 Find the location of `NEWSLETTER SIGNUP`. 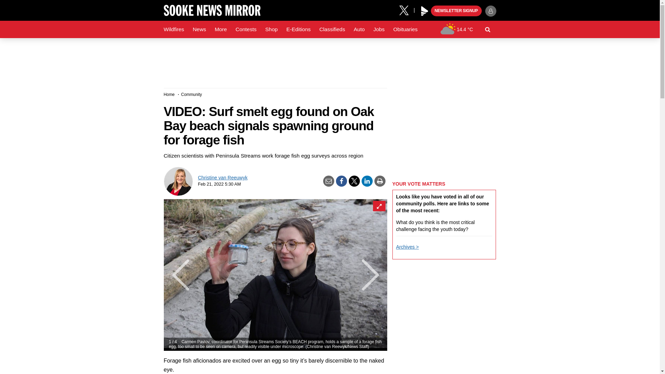

NEWSLETTER SIGNUP is located at coordinates (456, 11).